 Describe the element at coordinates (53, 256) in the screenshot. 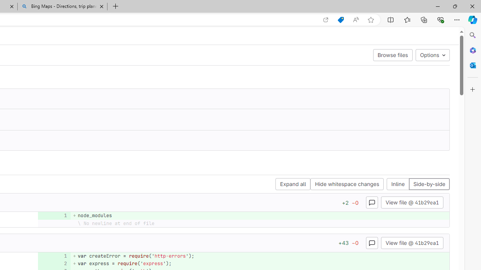

I see `1` at that location.